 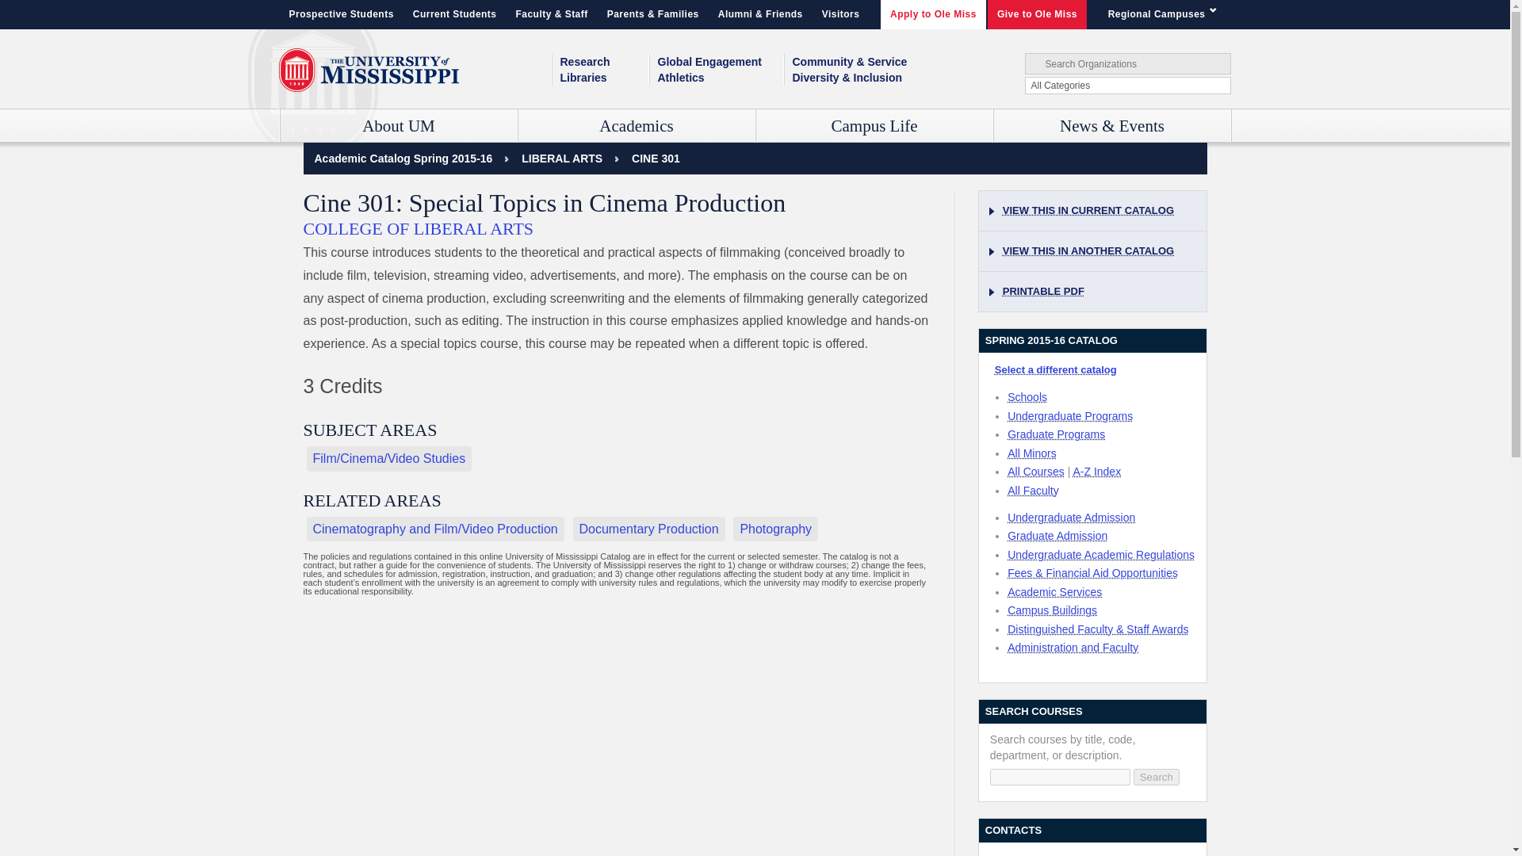 What do you see at coordinates (934, 14) in the screenshot?
I see `Apply to Ole Miss` at bounding box center [934, 14].